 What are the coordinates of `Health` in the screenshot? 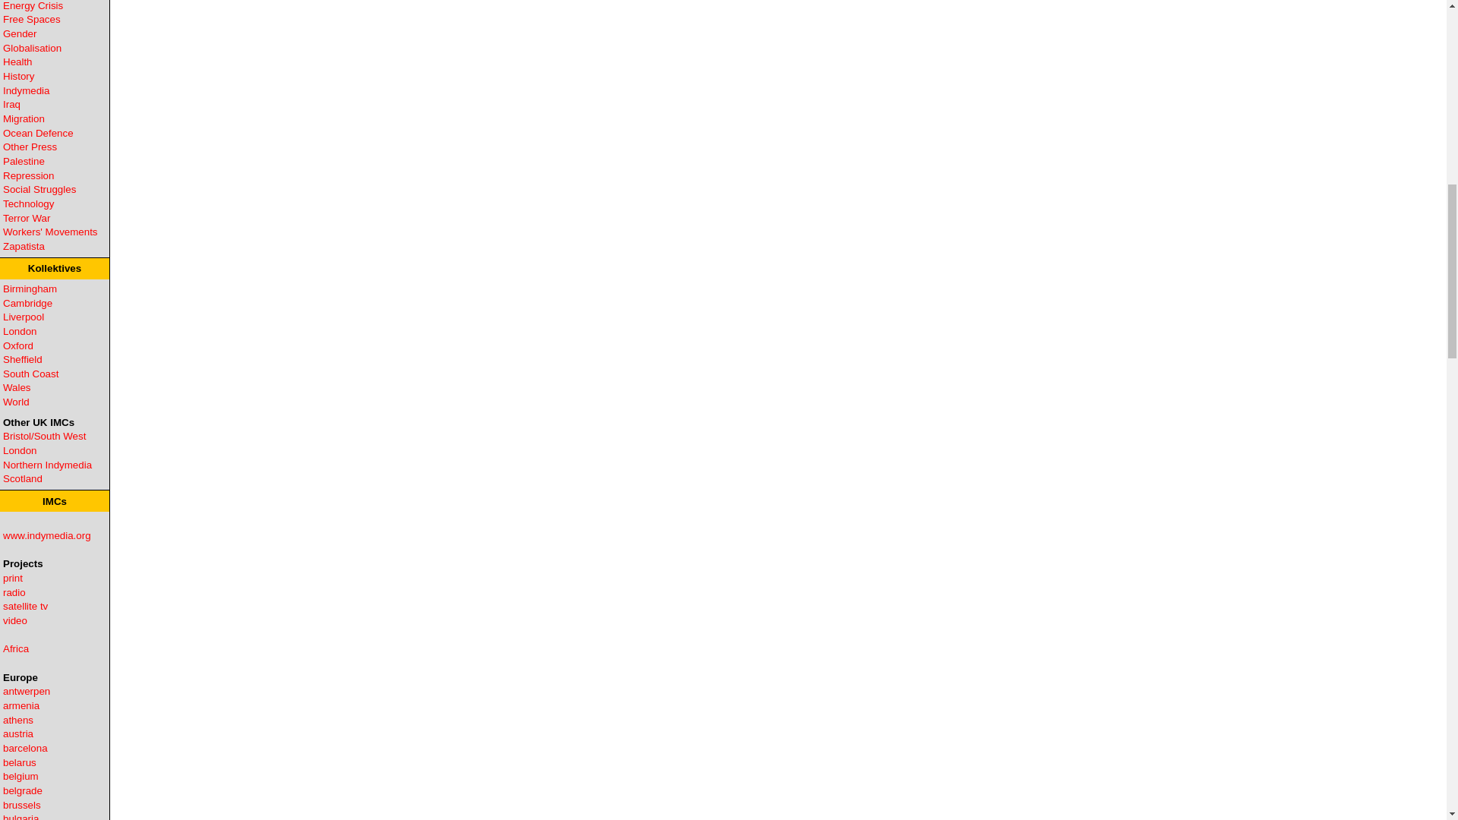 It's located at (17, 61).